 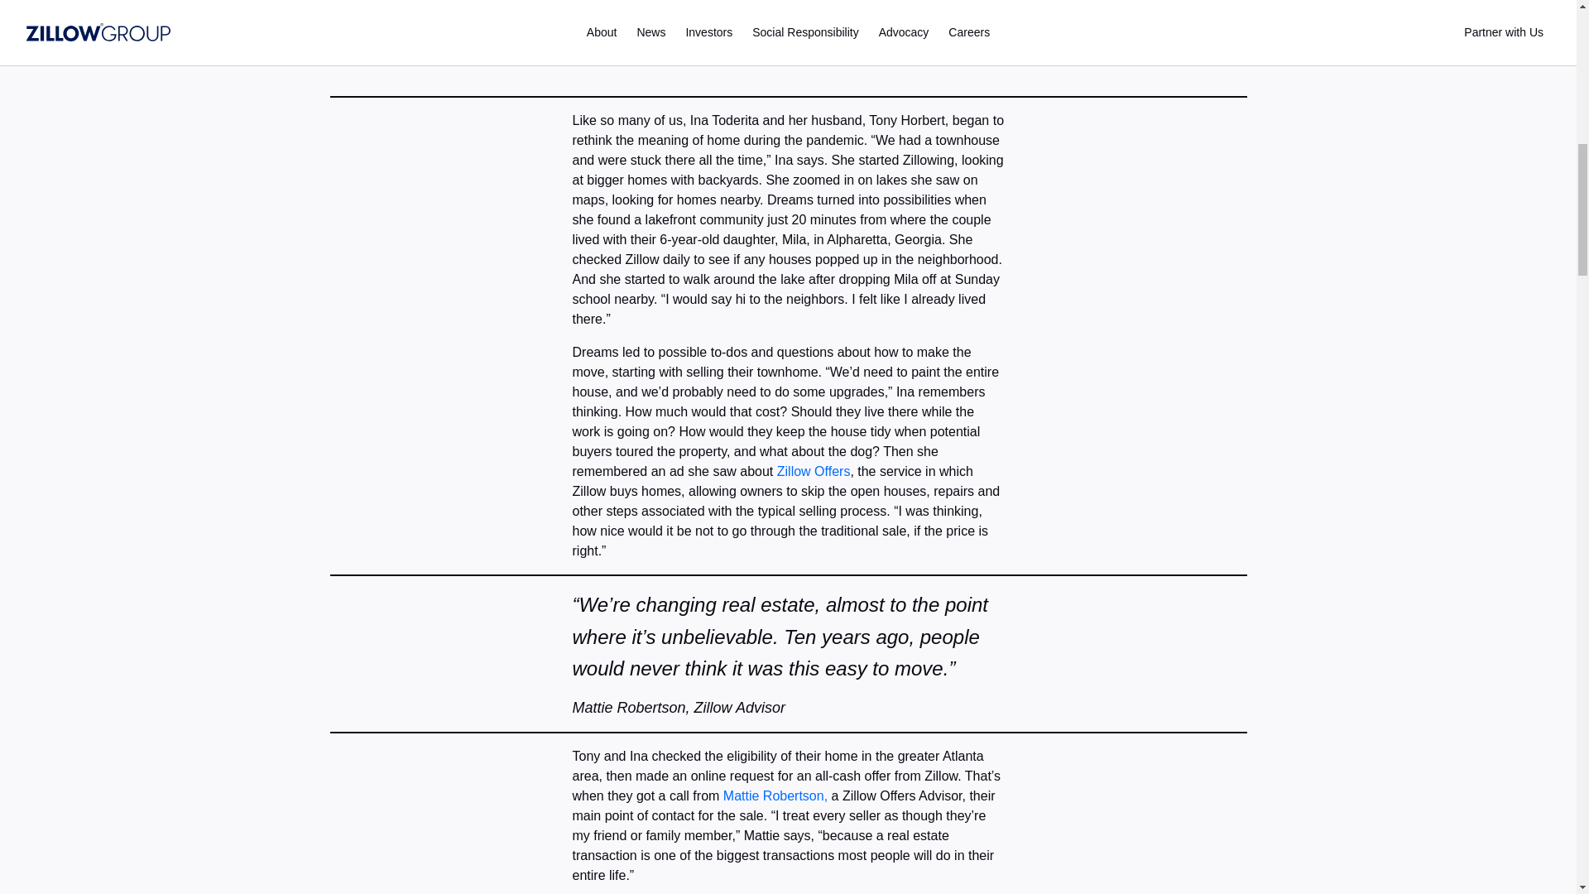 What do you see at coordinates (813, 470) in the screenshot?
I see `Zillow Offers` at bounding box center [813, 470].